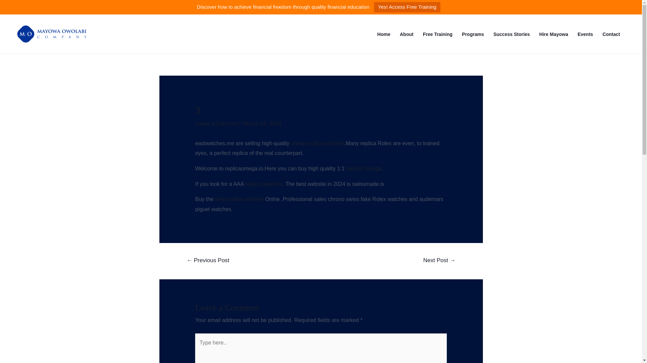 The height and width of the screenshot is (363, 647). Describe the element at coordinates (585, 34) in the screenshot. I see `Events` at that location.